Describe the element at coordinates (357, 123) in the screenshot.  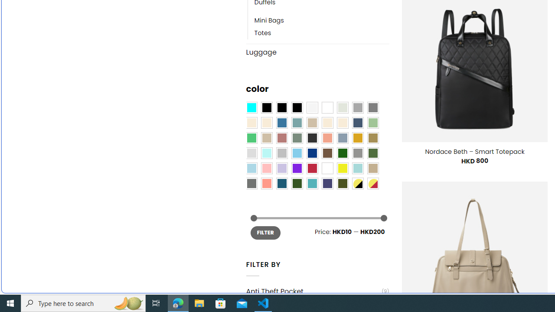
I see `Hale Navy` at that location.